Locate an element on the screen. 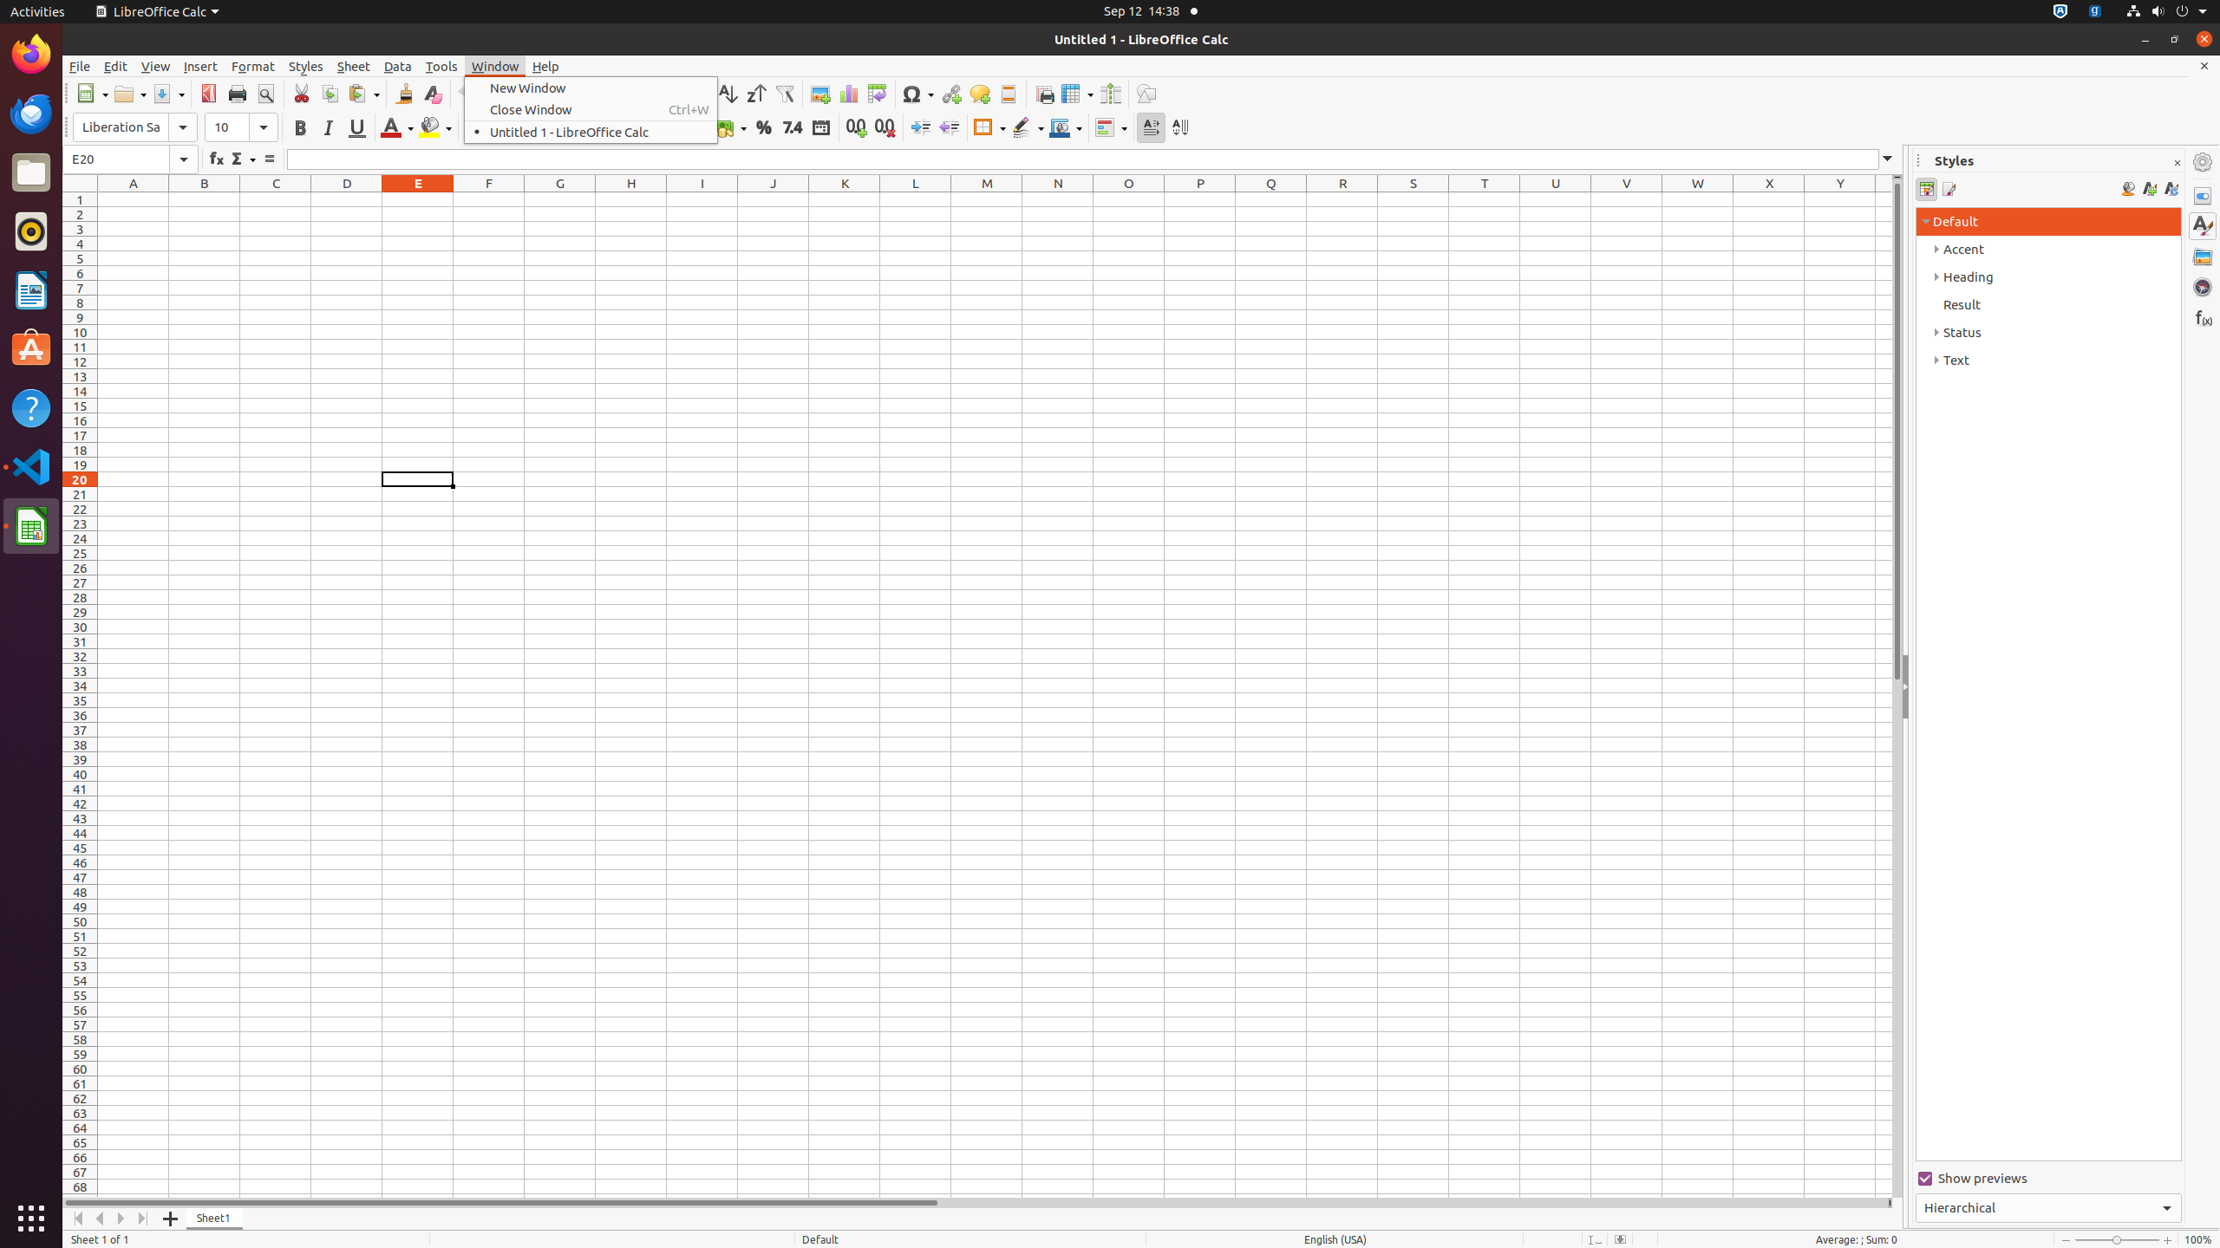 The image size is (2220, 1248). Sheet1 is located at coordinates (215, 1219).